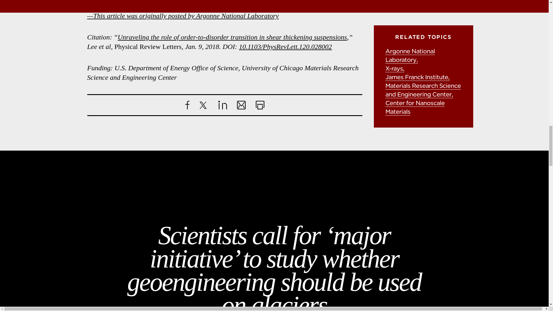 The width and height of the screenshot is (553, 311). What do you see at coordinates (203, 105) in the screenshot?
I see `X` at bounding box center [203, 105].